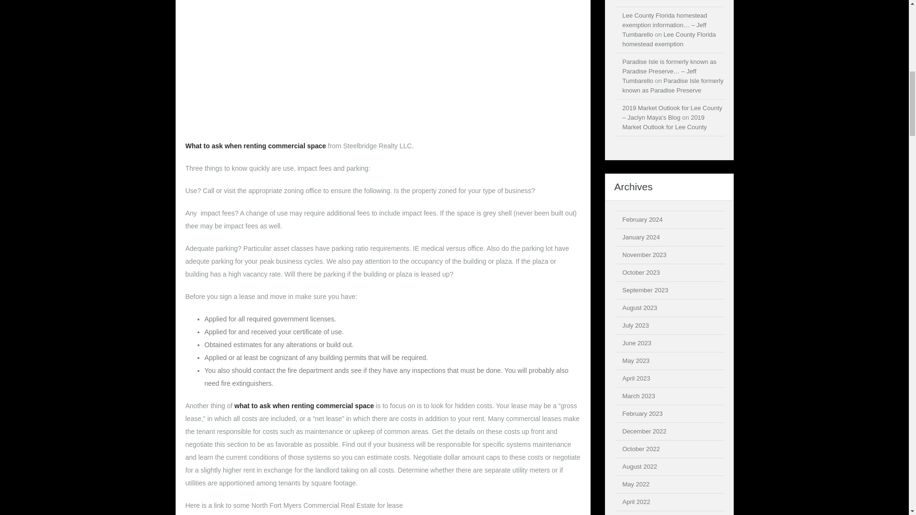  I want to click on Paradise Isle formerly known as Paradise Preserve, so click(673, 85).